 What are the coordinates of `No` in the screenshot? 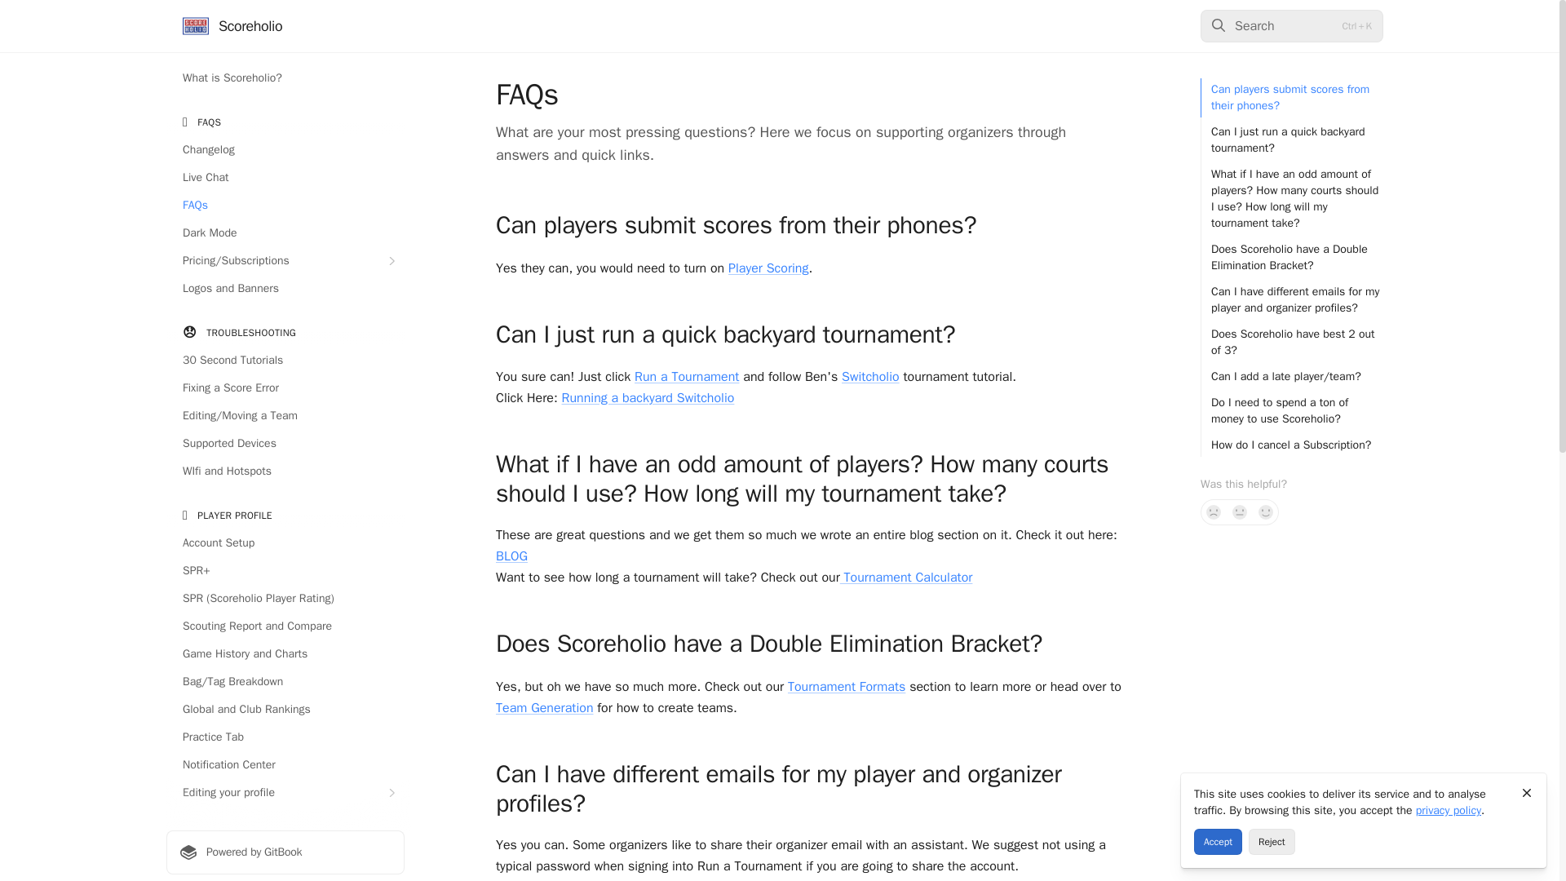 It's located at (1214, 512).